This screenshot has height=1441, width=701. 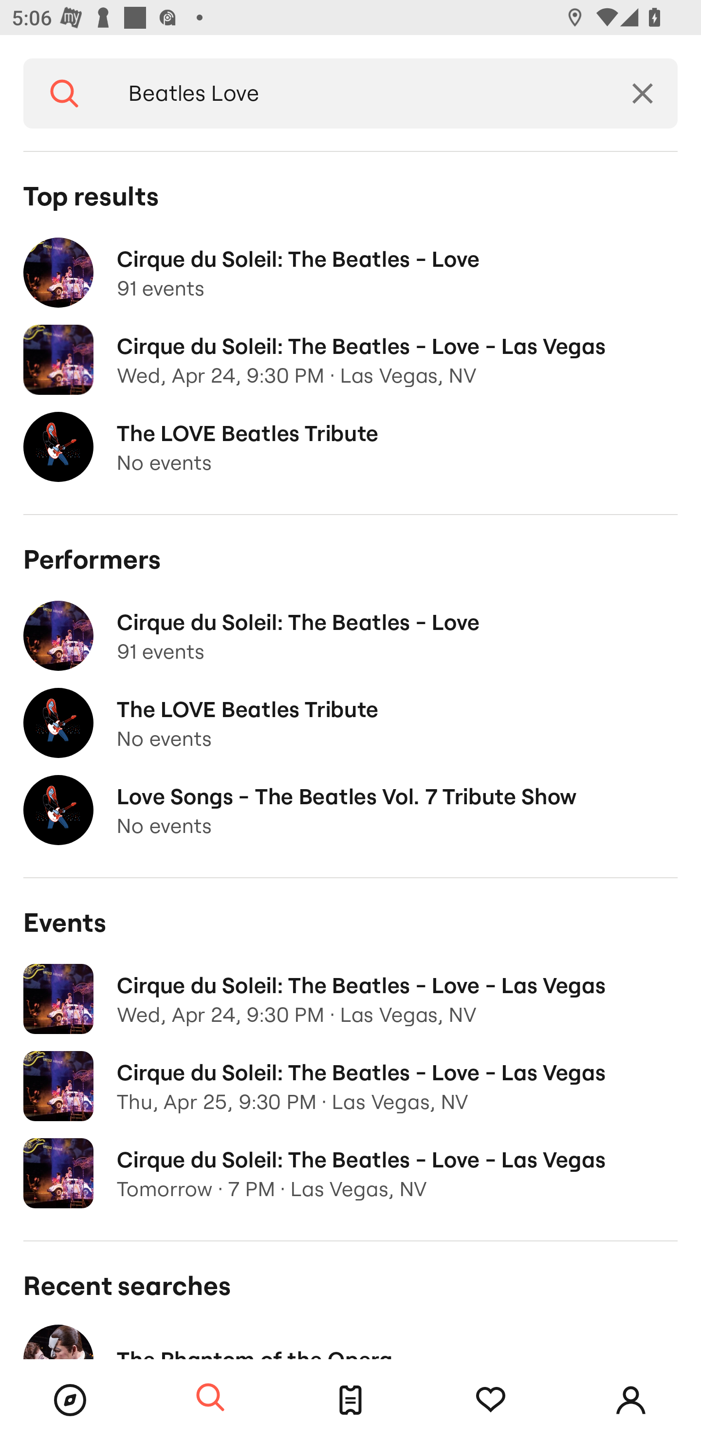 I want to click on Browse, so click(x=70, y=1400).